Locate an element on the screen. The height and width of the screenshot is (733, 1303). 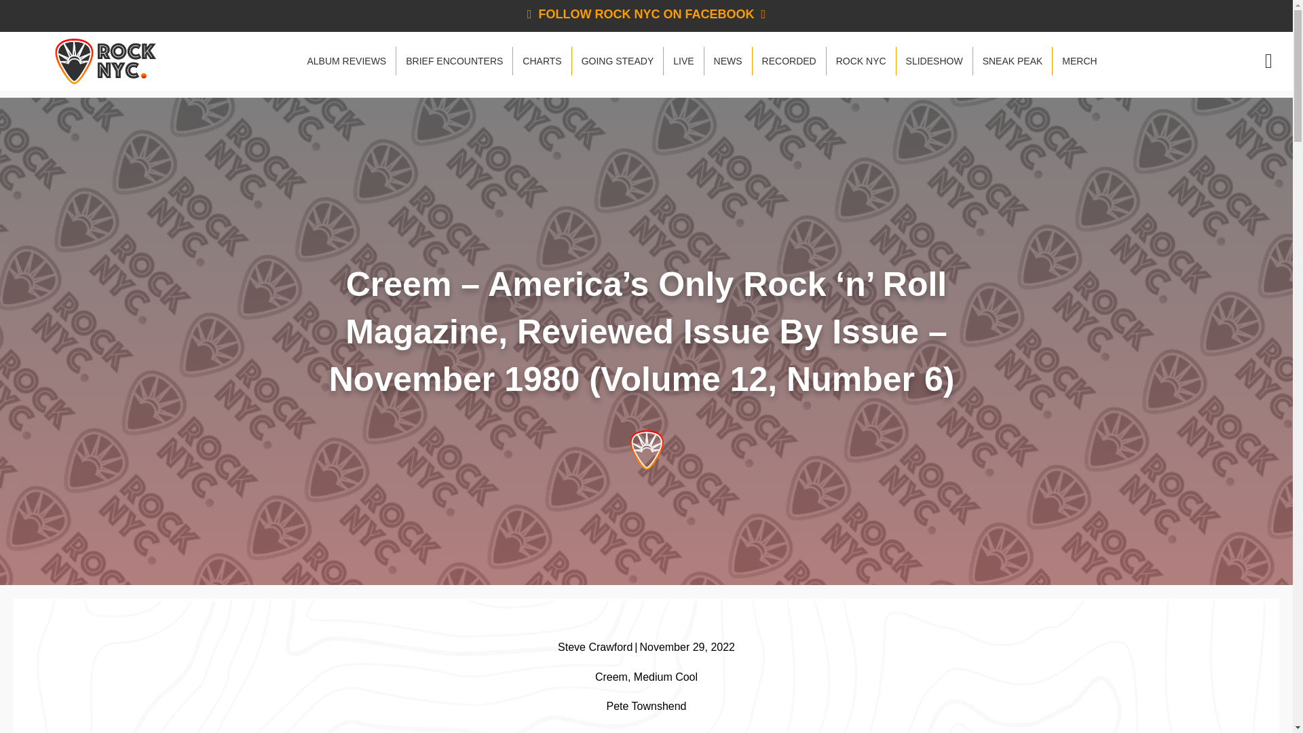
NEWS is located at coordinates (728, 61).